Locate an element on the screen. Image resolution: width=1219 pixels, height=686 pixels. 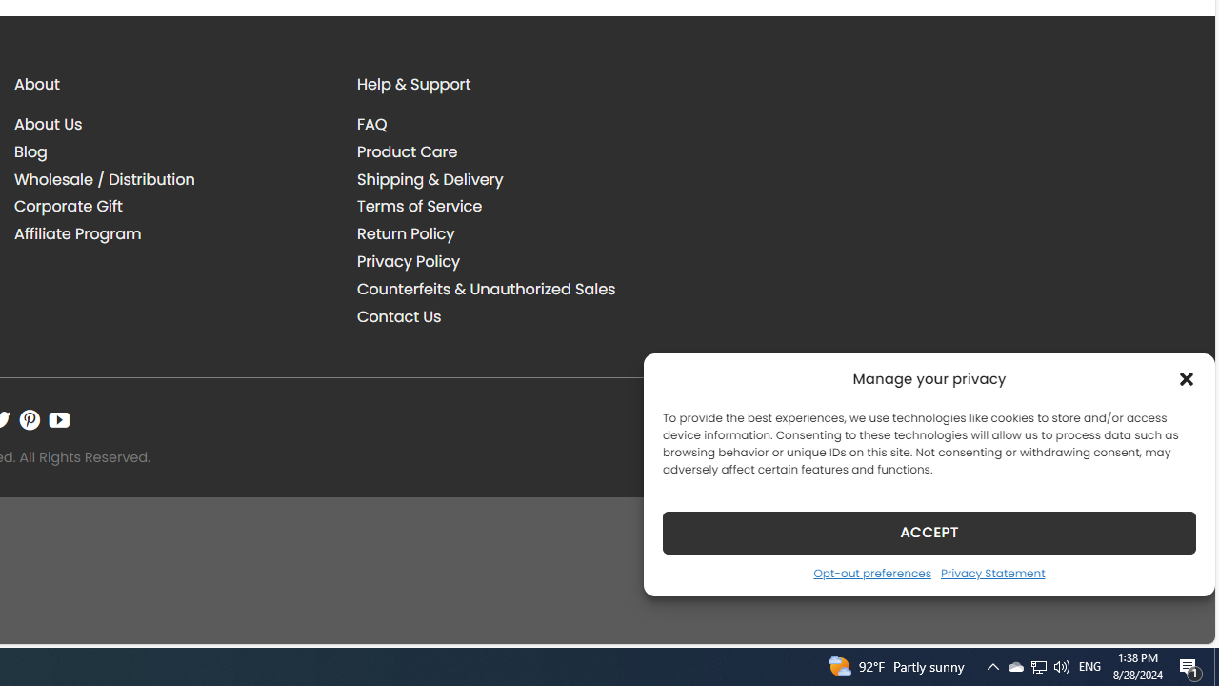
Class: cmplz-close is located at coordinates (1187, 379).